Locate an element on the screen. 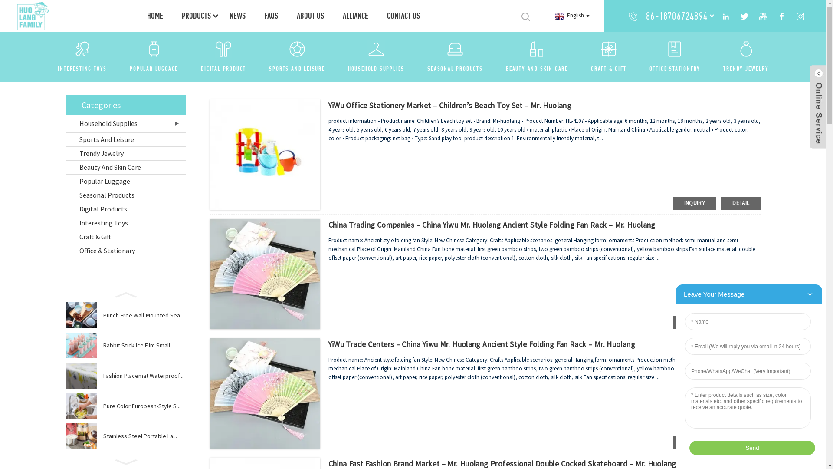  English is located at coordinates (571, 16).